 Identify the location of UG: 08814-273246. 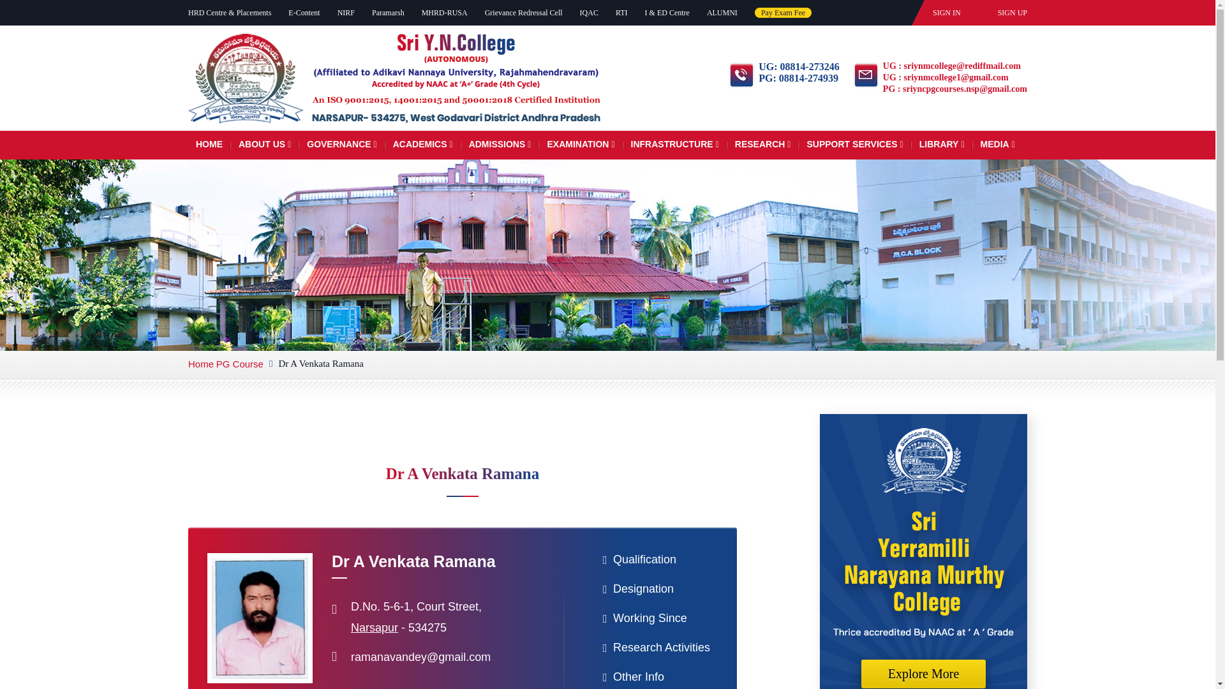
(799, 67).